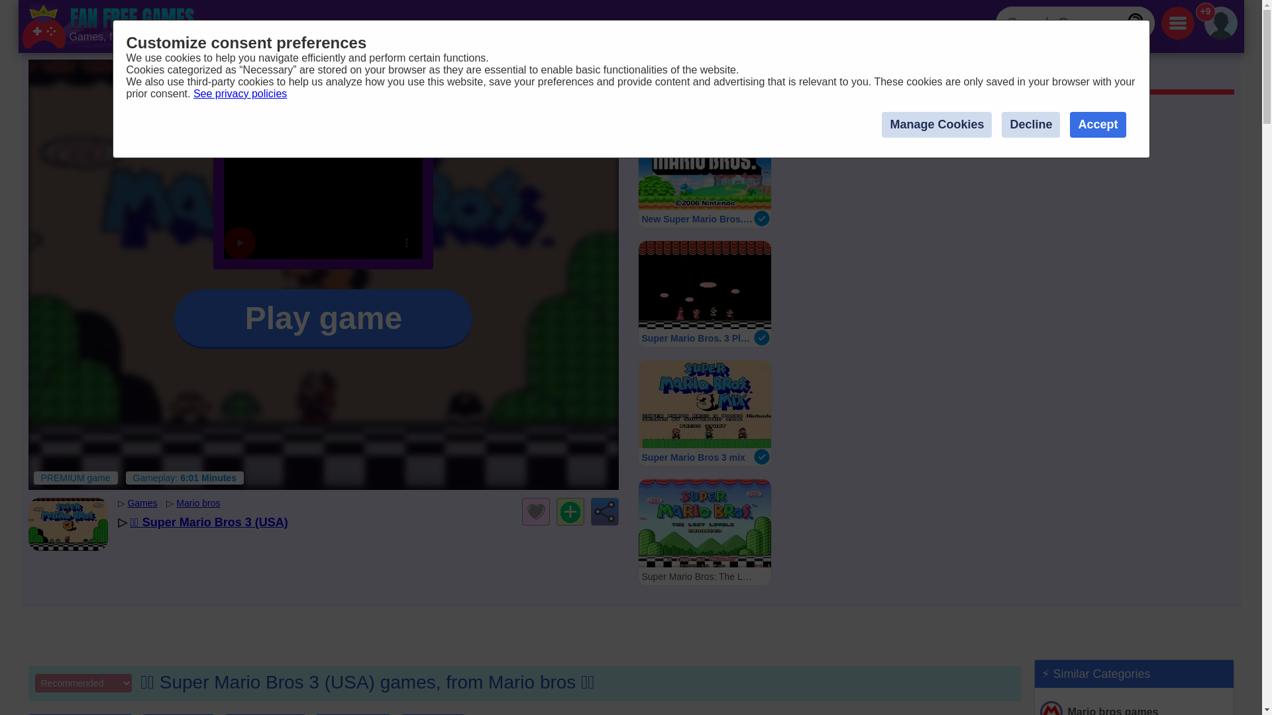  I want to click on See privacy policies, so click(240, 93).